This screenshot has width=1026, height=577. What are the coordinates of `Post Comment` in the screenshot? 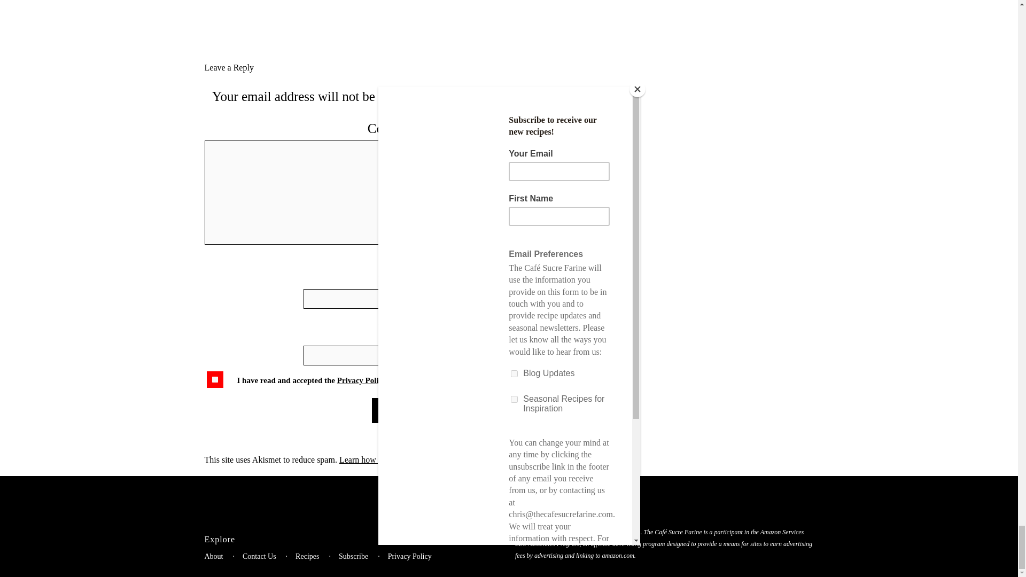 It's located at (402, 410).